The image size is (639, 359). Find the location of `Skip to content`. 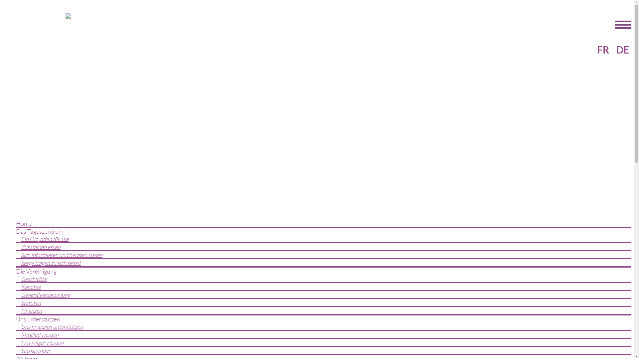

Skip to content is located at coordinates (3, 219).